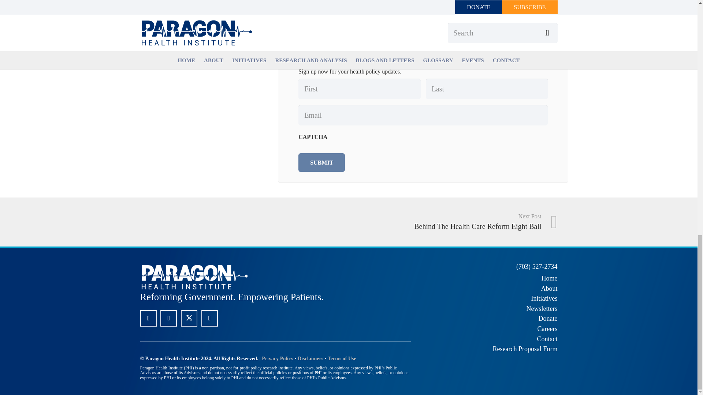 This screenshot has width=703, height=395. Describe the element at coordinates (321, 162) in the screenshot. I see `Submit` at that location.